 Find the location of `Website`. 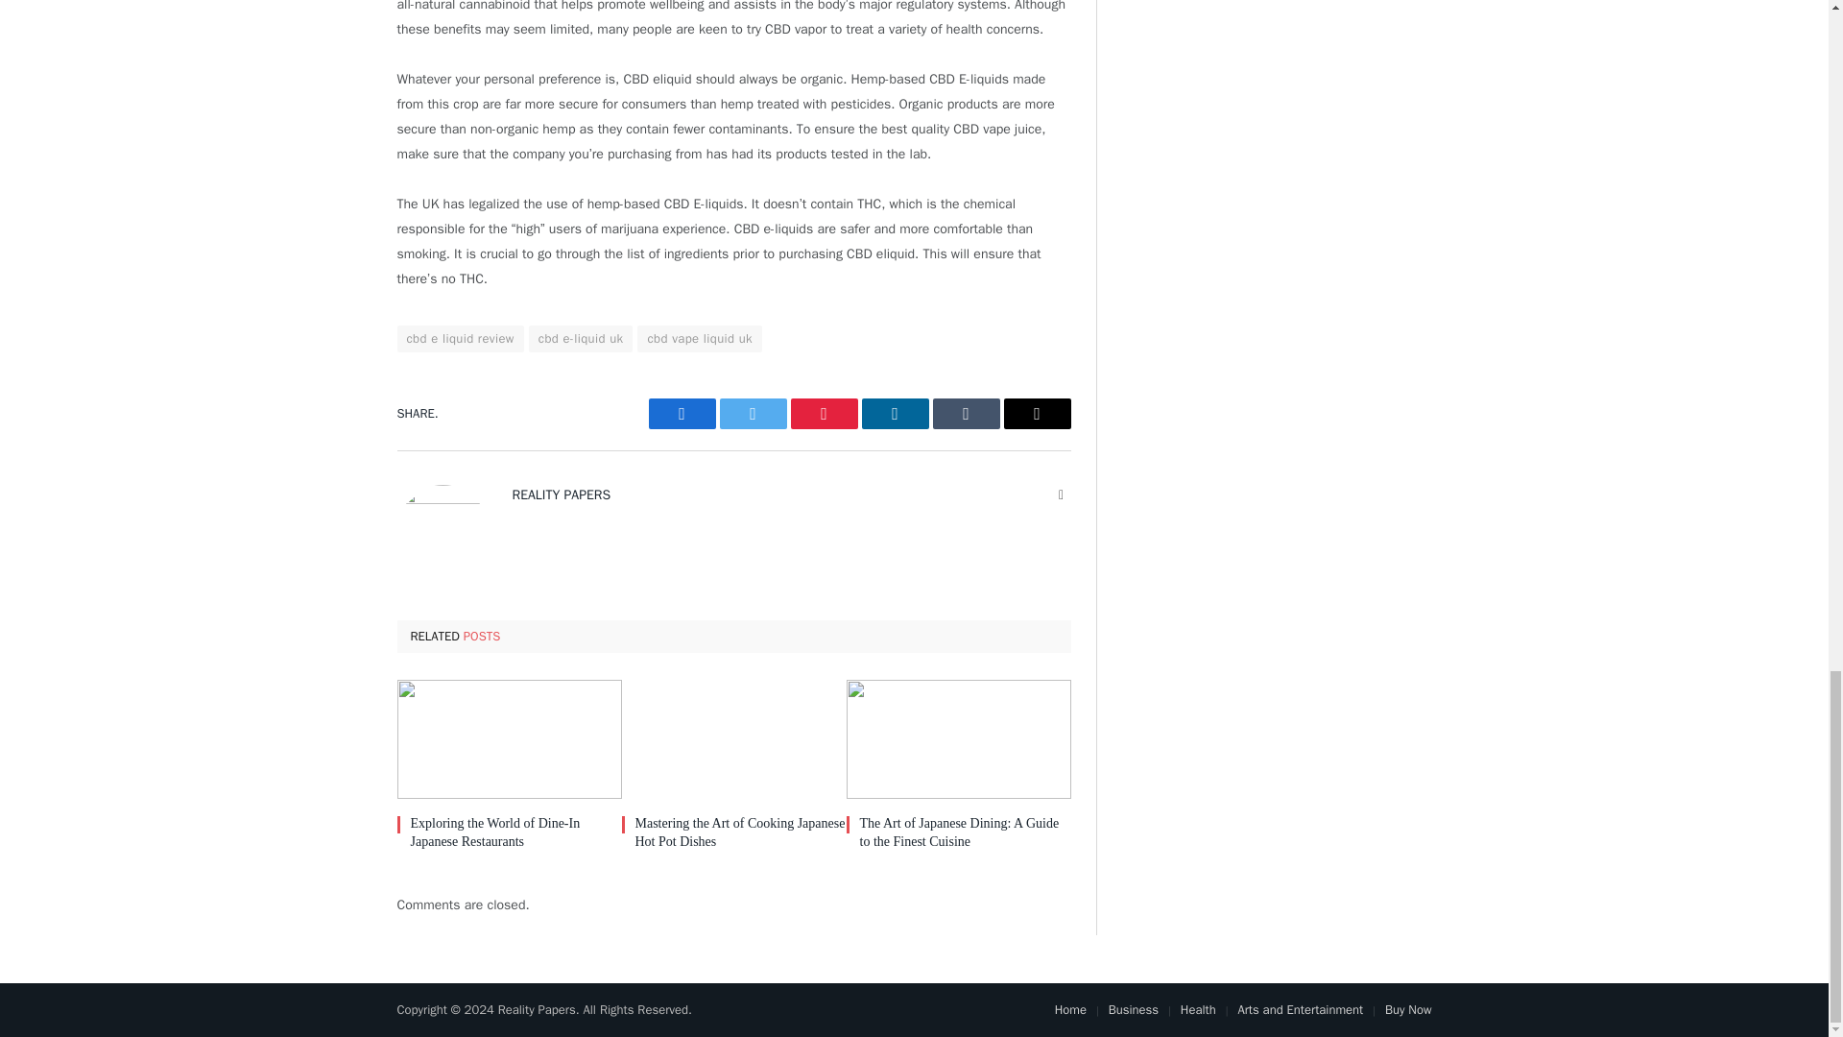

Website is located at coordinates (1062, 495).